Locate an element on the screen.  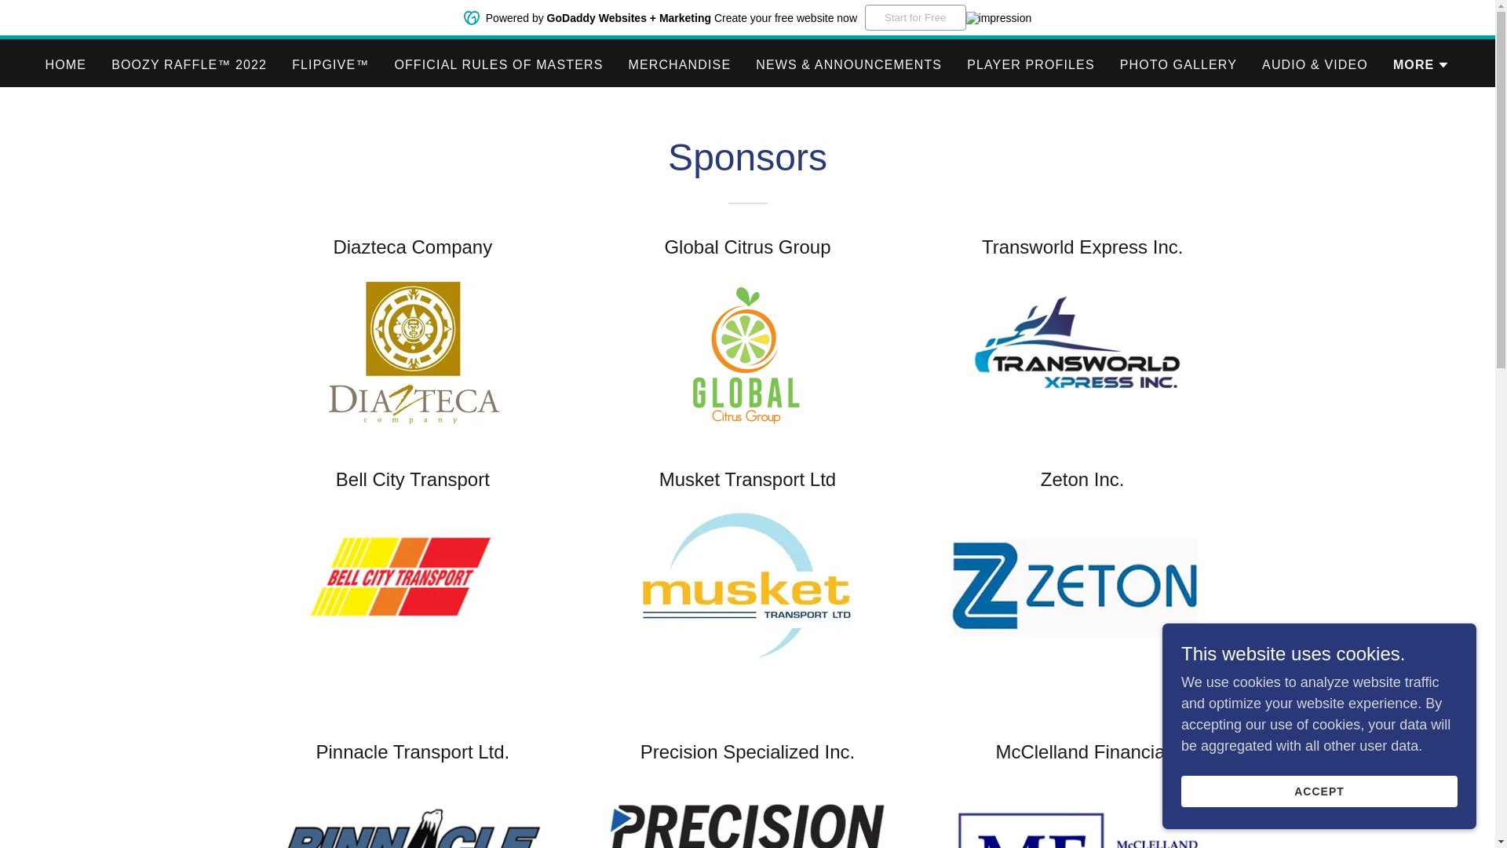
PLAYER PROFILES is located at coordinates (1031, 64).